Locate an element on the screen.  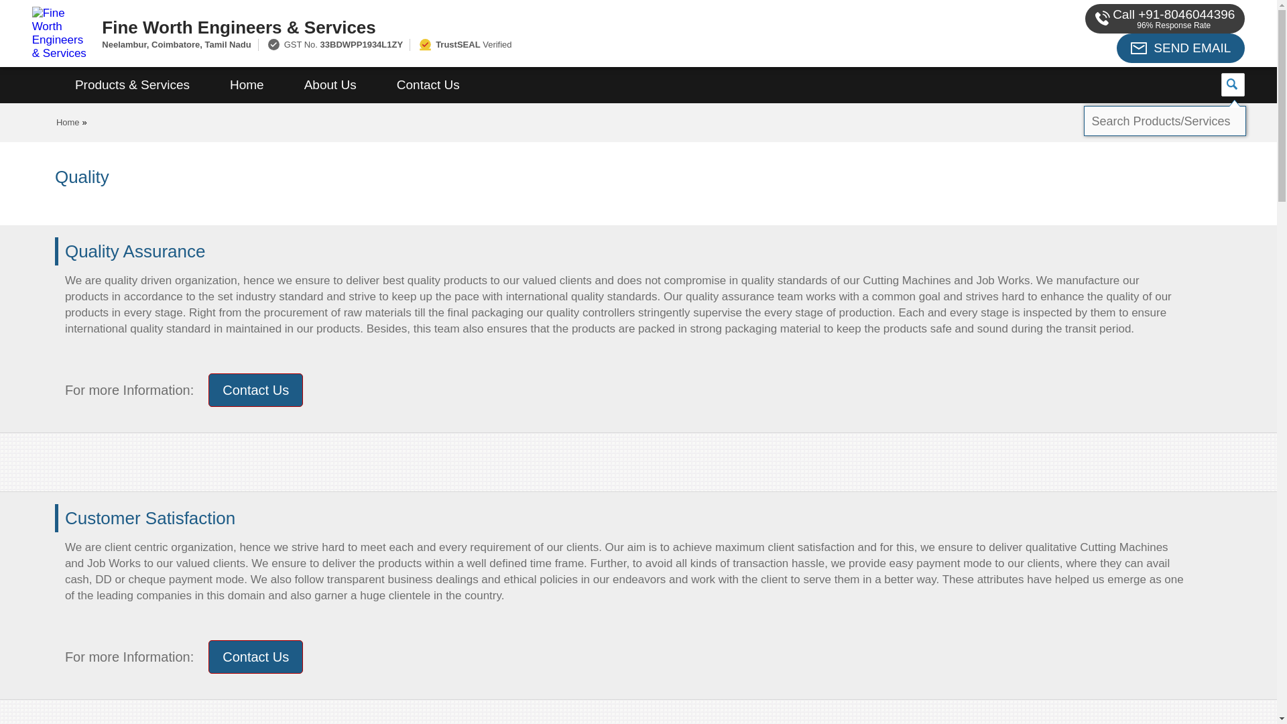
Home is located at coordinates (247, 85).